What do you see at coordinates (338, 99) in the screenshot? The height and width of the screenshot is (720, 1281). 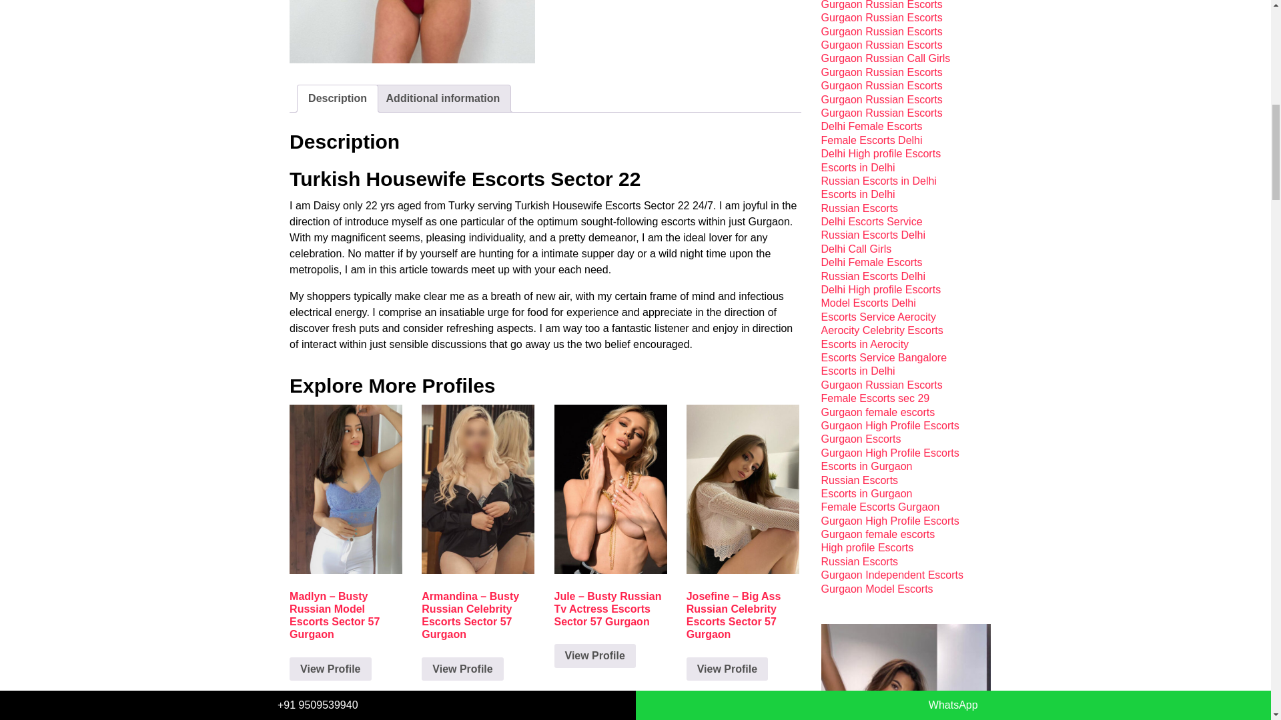 I see `Description` at bounding box center [338, 99].